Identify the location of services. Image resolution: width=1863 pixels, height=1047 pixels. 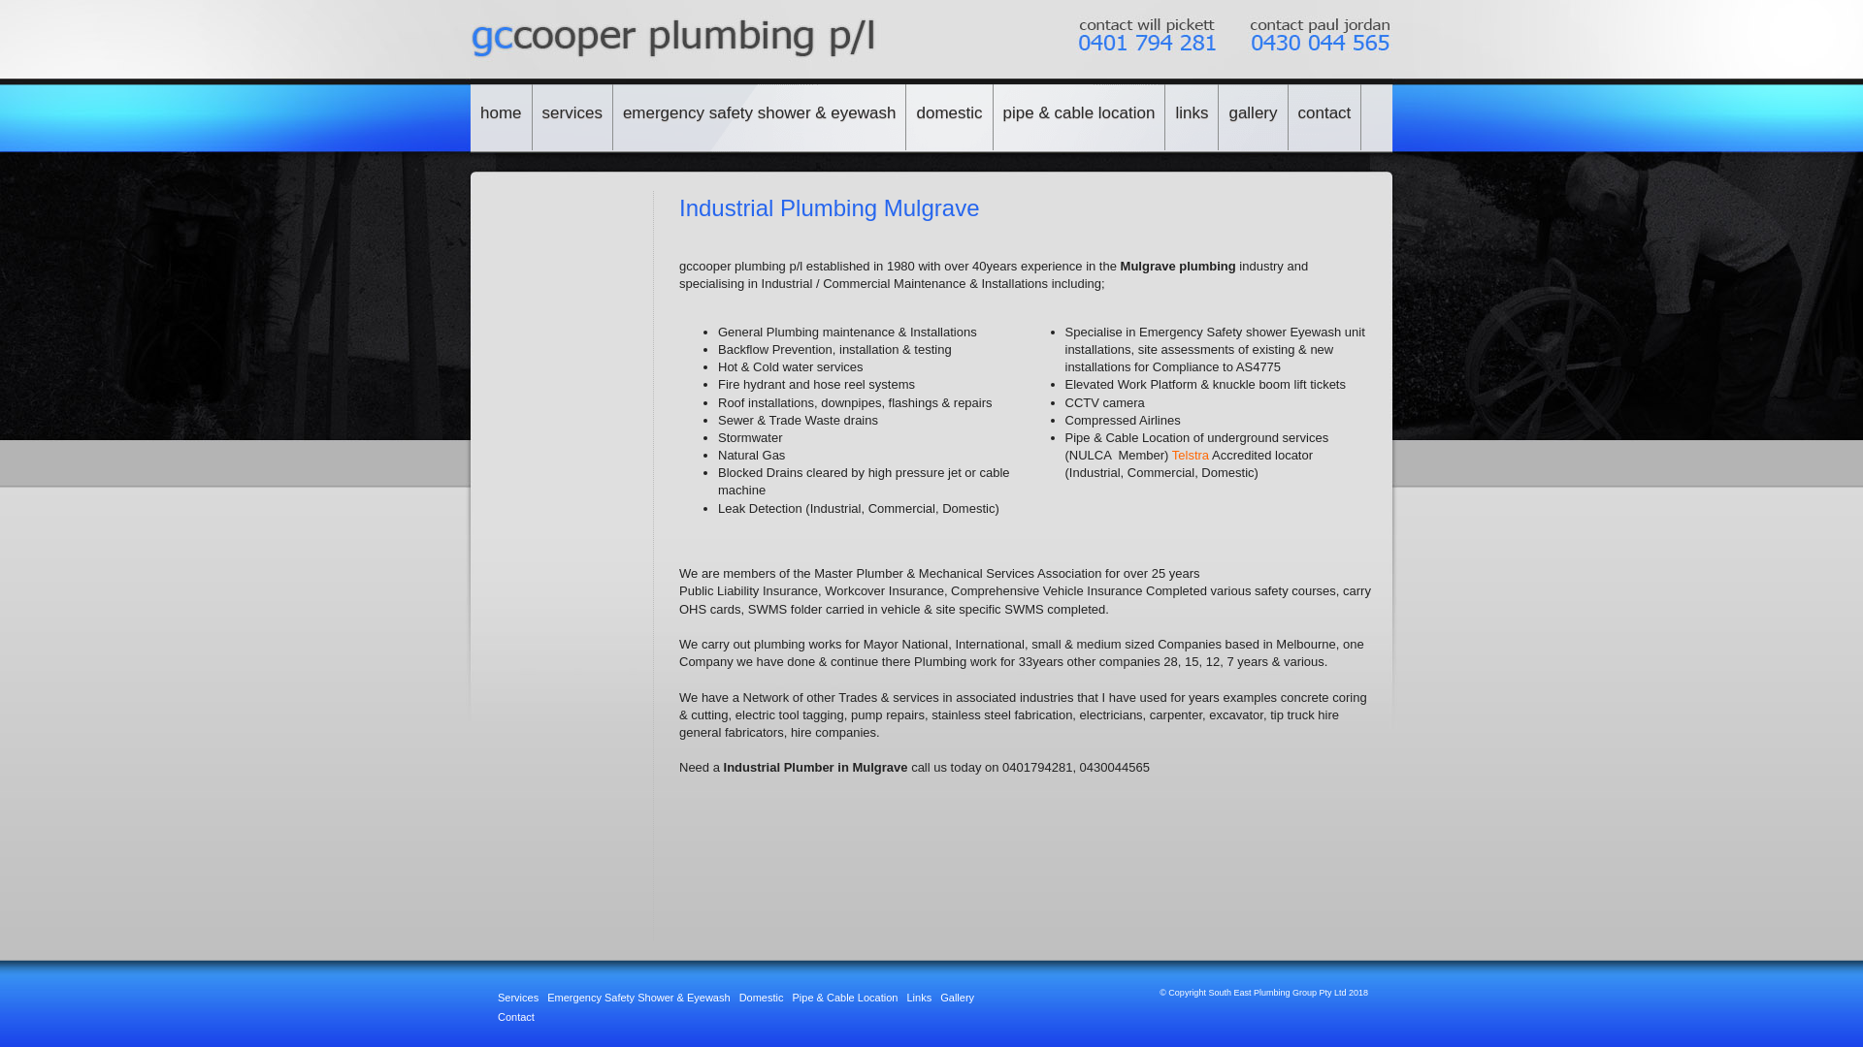
(572, 117).